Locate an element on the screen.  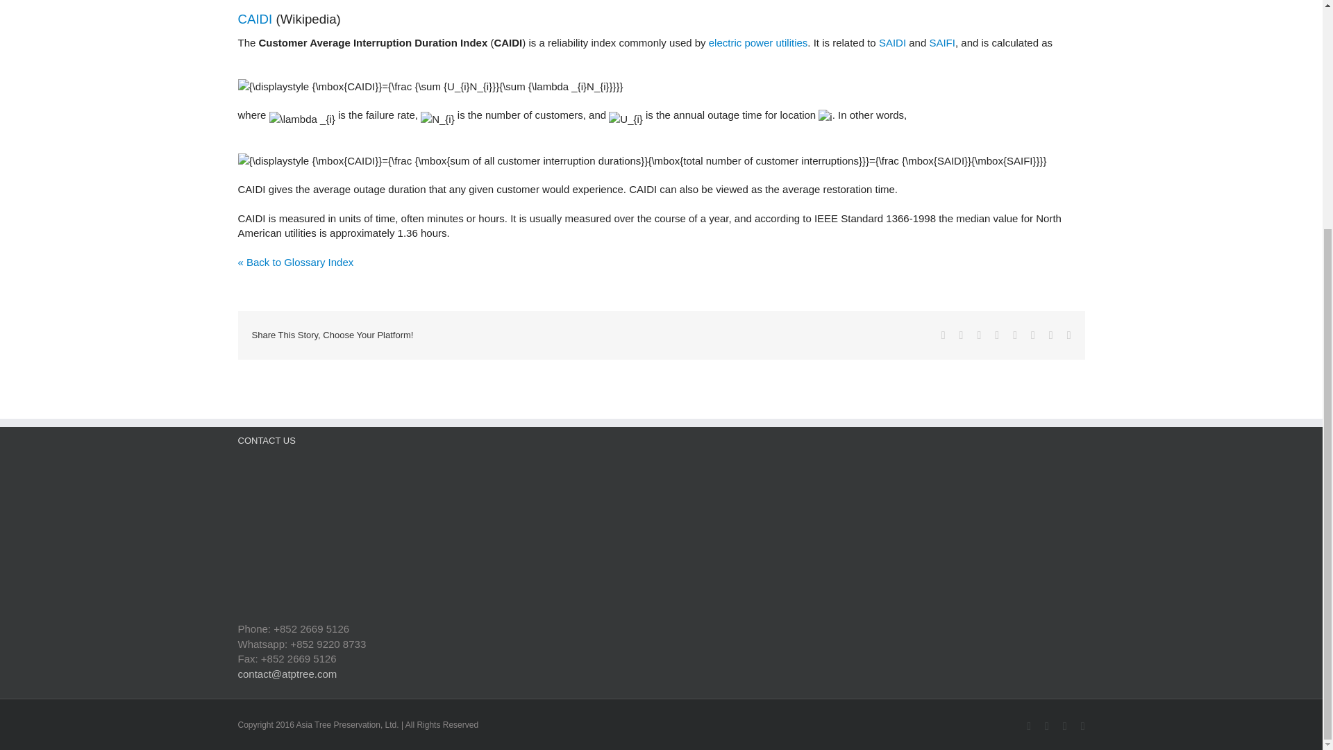
SAIDI is located at coordinates (892, 42).